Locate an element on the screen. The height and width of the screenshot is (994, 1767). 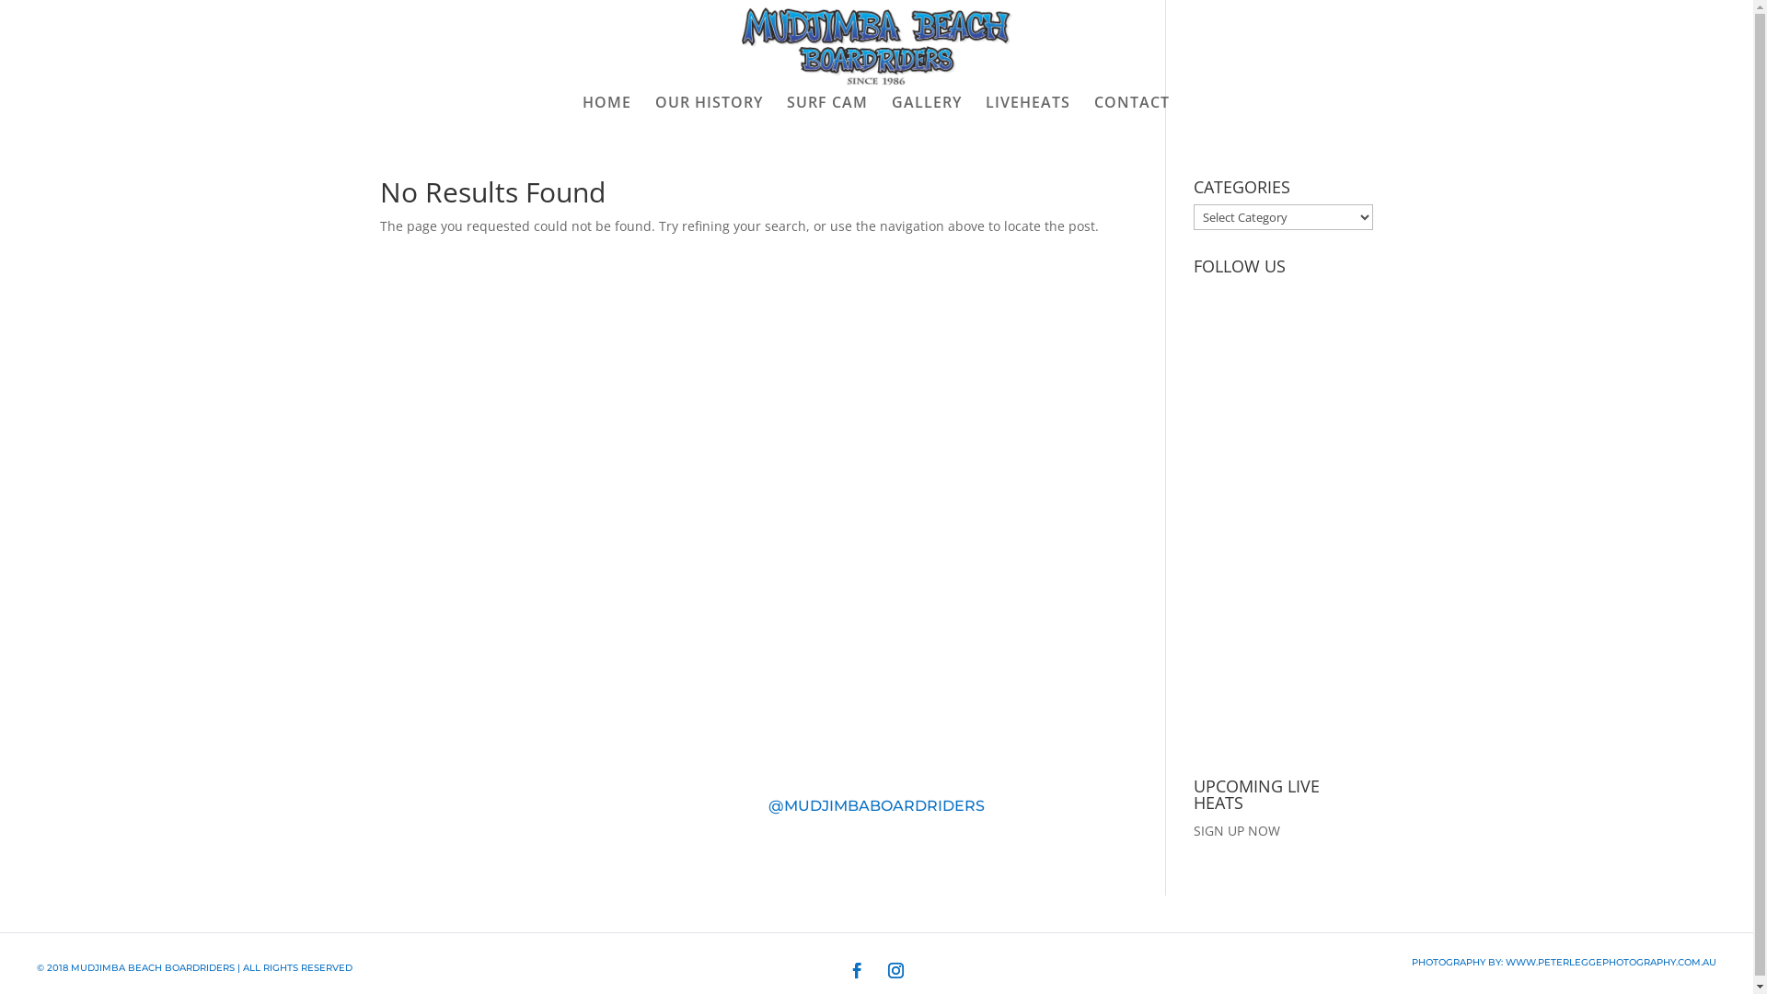
@MUDJIMBABOARDRIDERS is located at coordinates (876, 806).